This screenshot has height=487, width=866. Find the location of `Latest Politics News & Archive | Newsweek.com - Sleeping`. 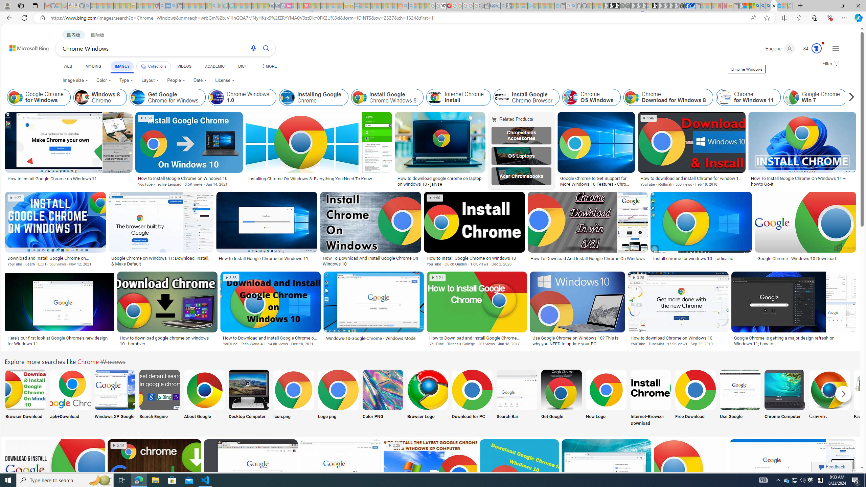

Latest Politics News & Archive | Newsweek.com - Sleeping is located at coordinates (306, 6).